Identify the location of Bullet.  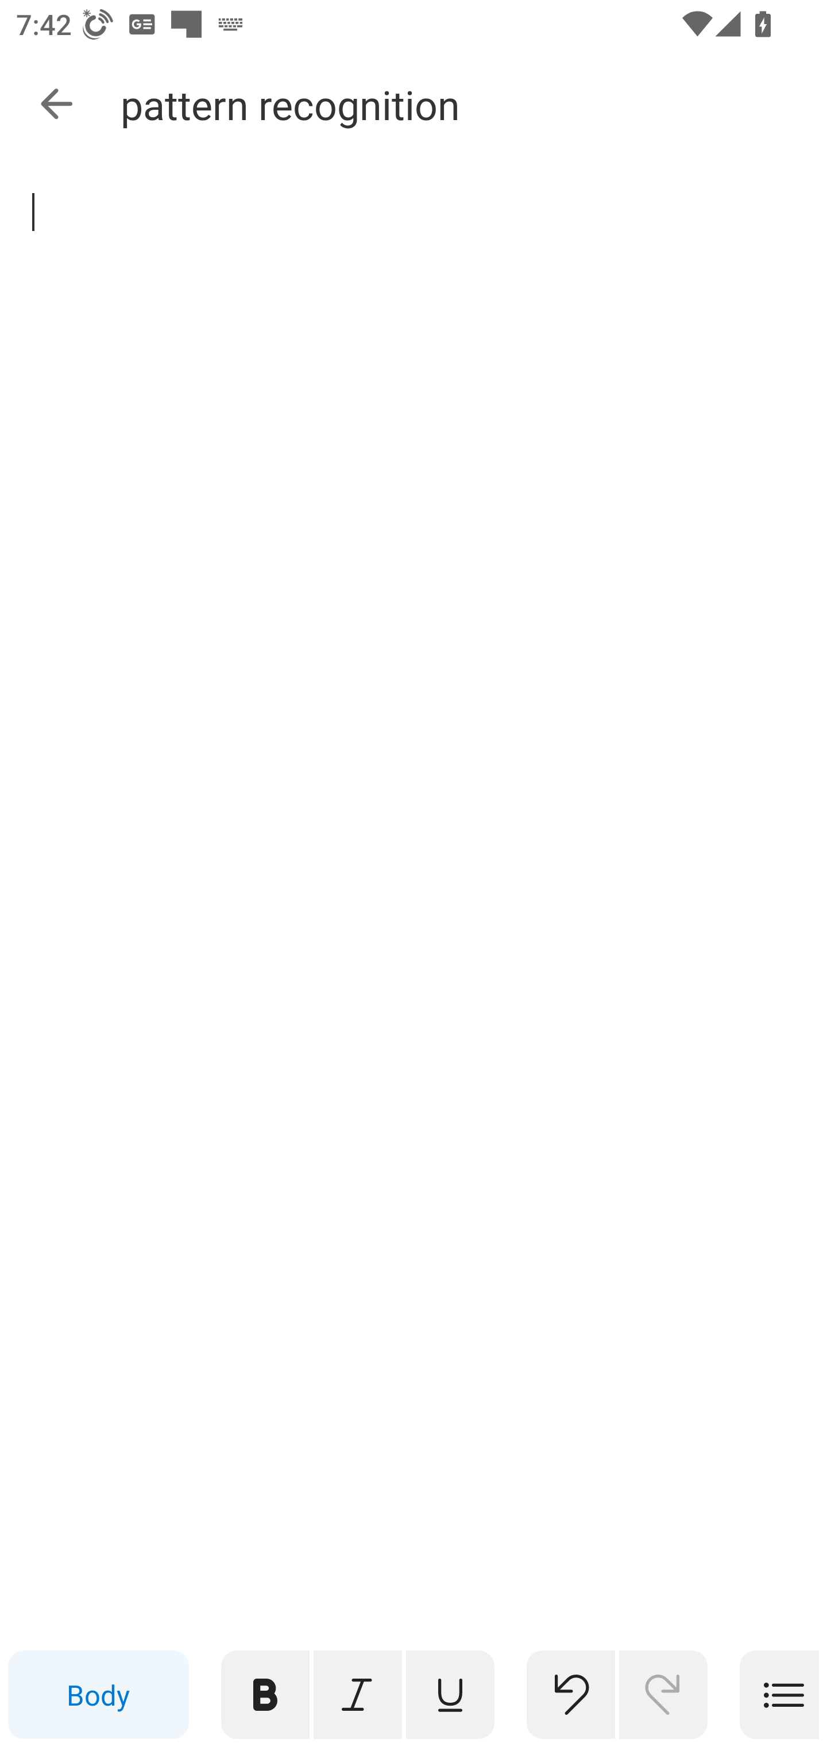
(779, 1694).